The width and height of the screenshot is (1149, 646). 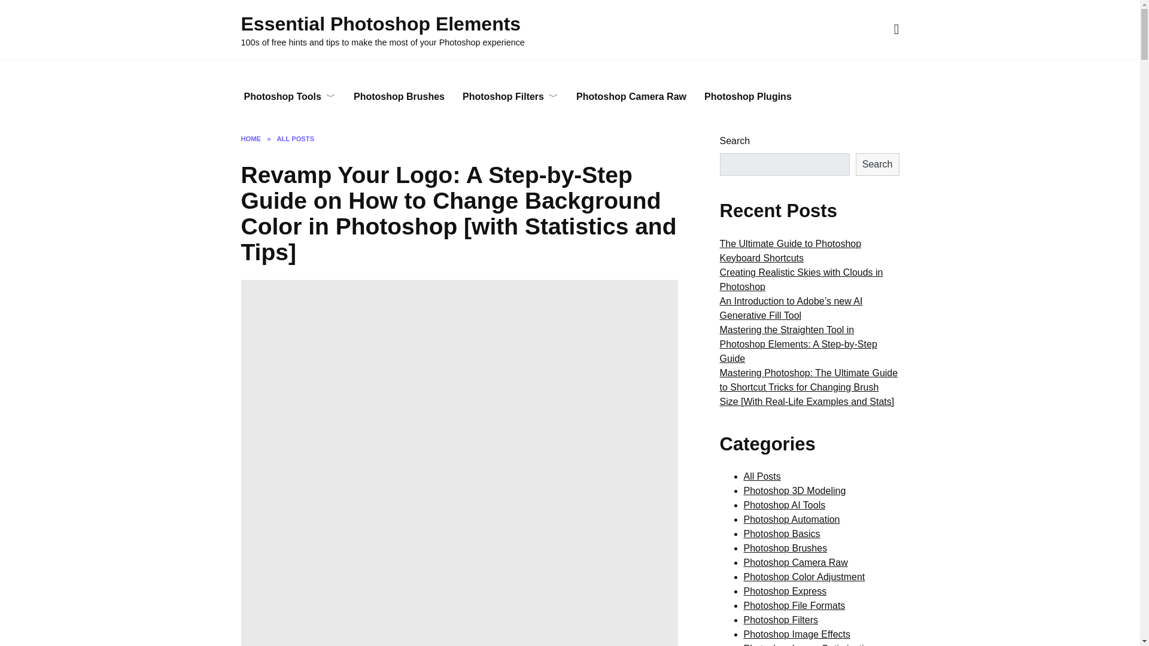 What do you see at coordinates (250, 138) in the screenshot?
I see `HOME` at bounding box center [250, 138].